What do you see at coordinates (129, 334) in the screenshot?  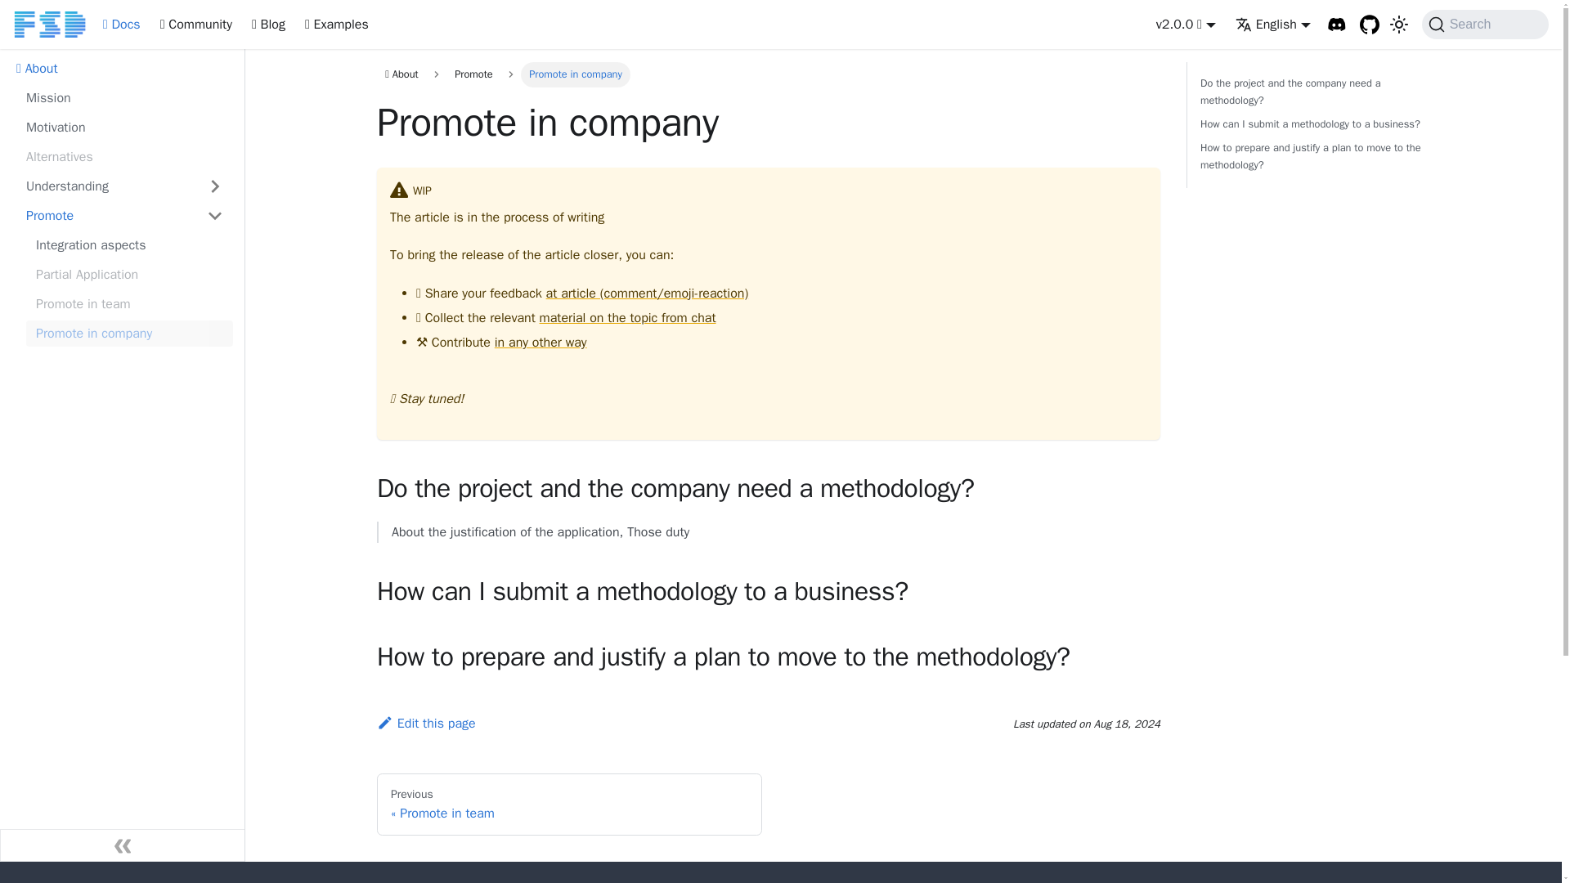 I see `Promote in company` at bounding box center [129, 334].